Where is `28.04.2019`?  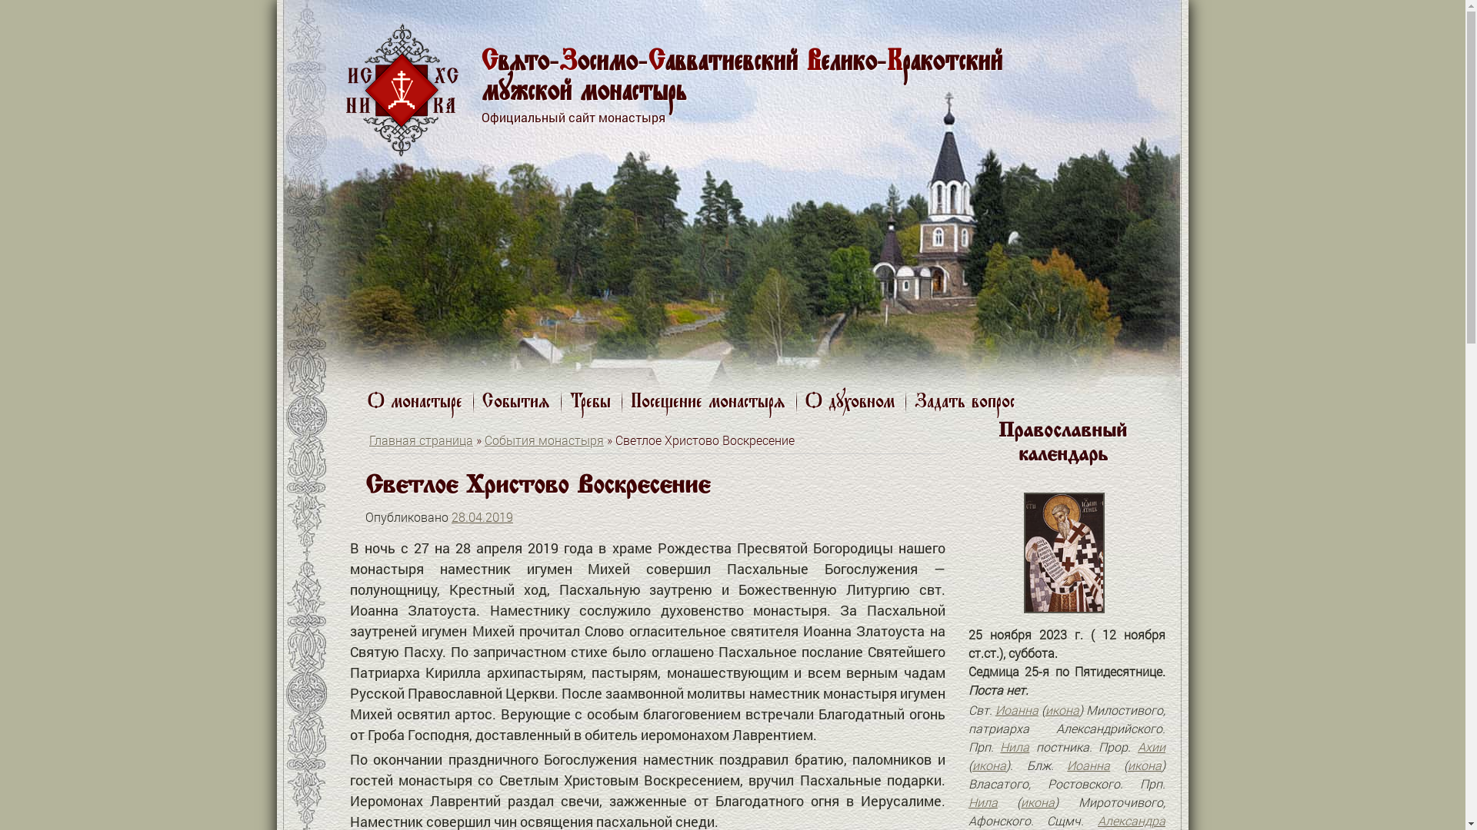
28.04.2019 is located at coordinates (482, 516).